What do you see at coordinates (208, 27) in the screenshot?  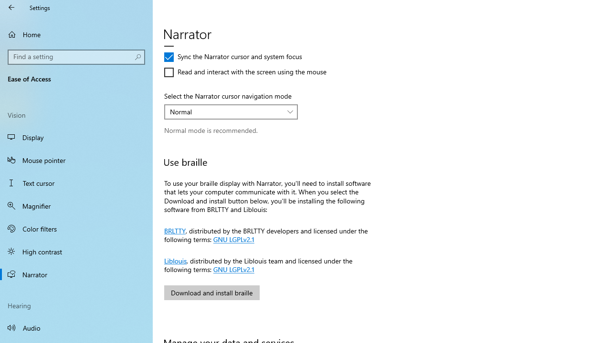 I see `Show the Narrator cursor` at bounding box center [208, 27].